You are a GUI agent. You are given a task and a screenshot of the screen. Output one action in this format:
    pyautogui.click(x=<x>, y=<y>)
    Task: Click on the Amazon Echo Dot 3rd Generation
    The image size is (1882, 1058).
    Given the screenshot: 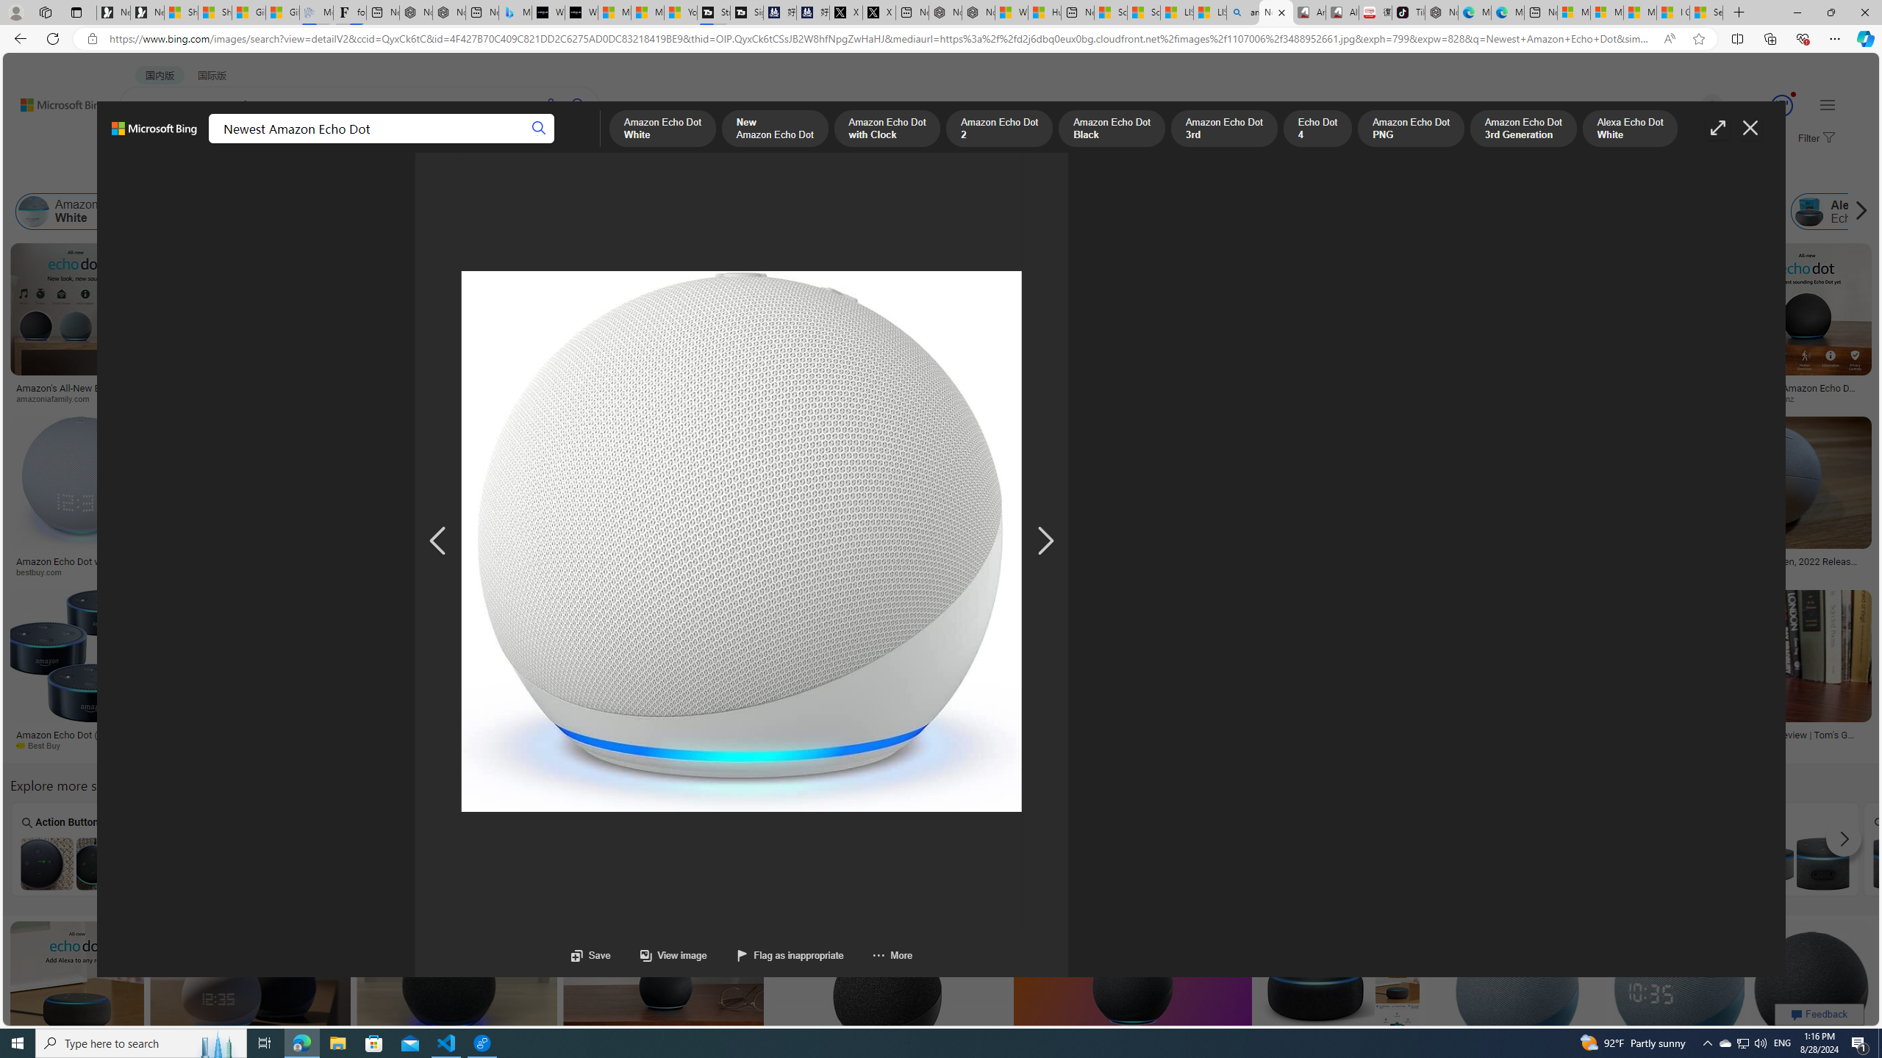 What is the action you would take?
    pyautogui.click(x=1234, y=212)
    